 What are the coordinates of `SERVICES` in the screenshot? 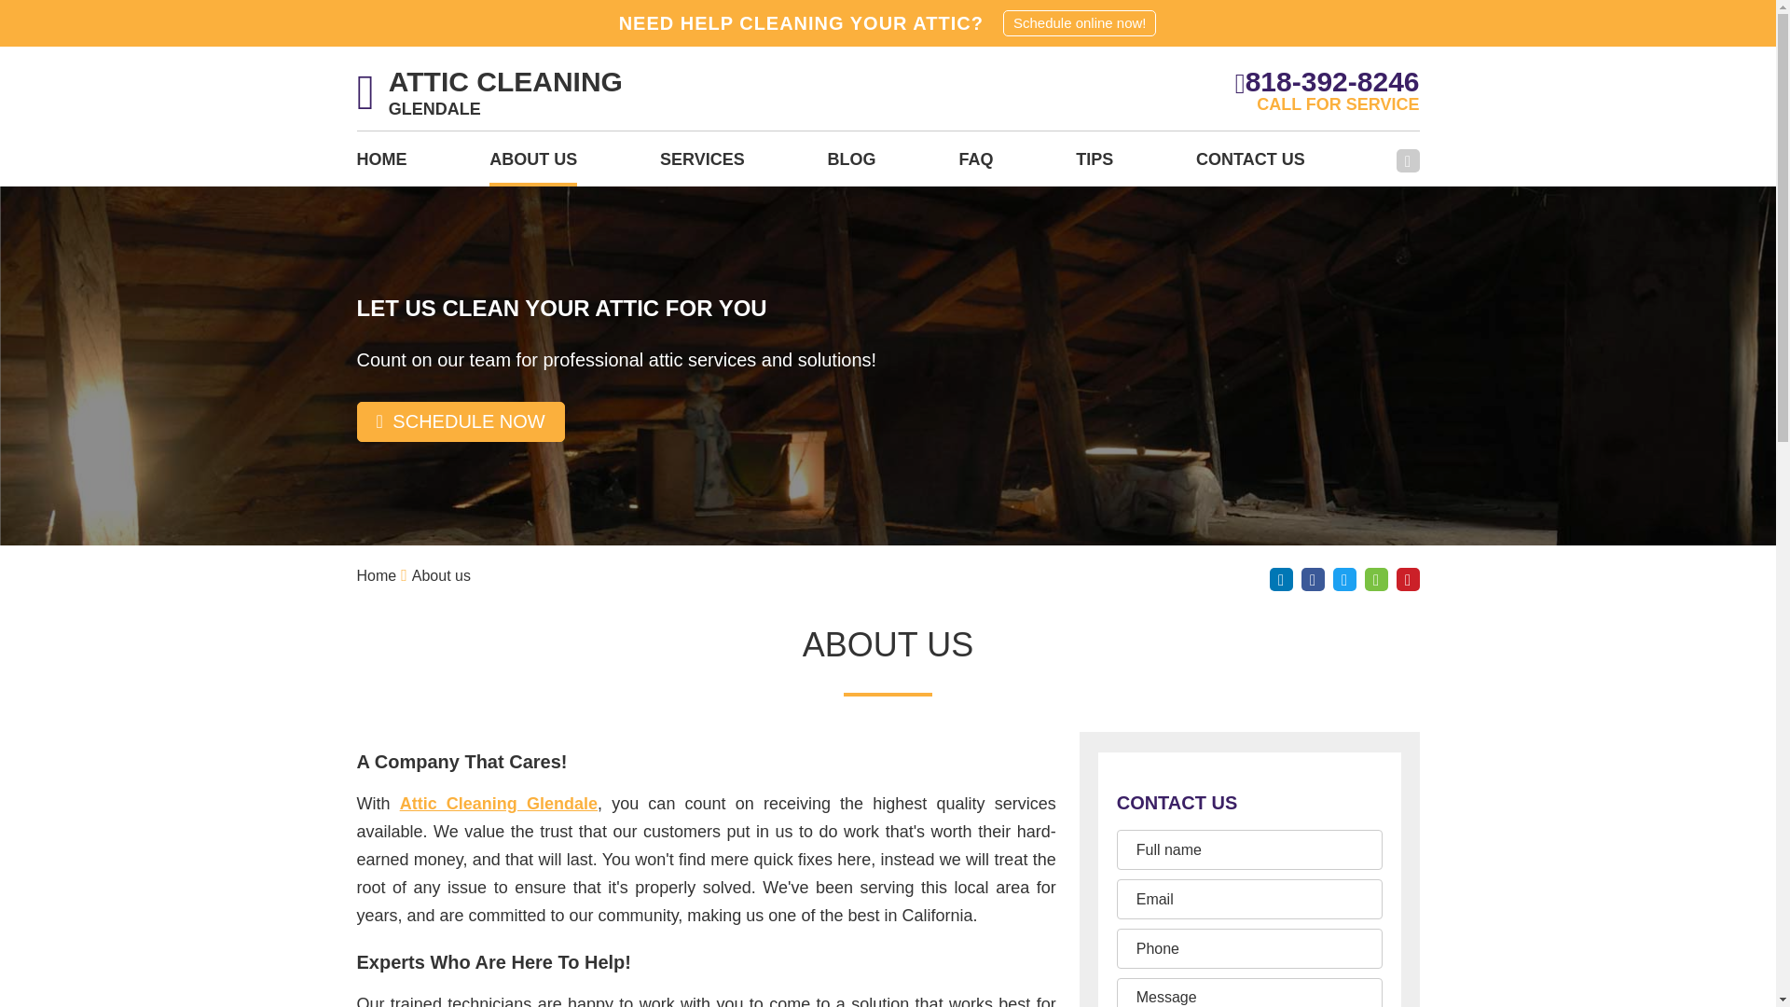 It's located at (702, 165).